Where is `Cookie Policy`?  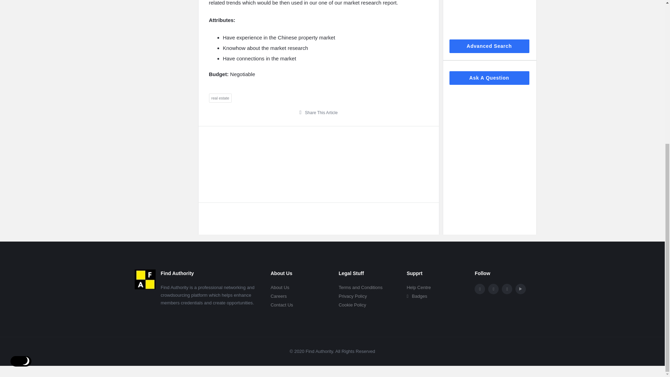
Cookie Policy is located at coordinates (352, 305).